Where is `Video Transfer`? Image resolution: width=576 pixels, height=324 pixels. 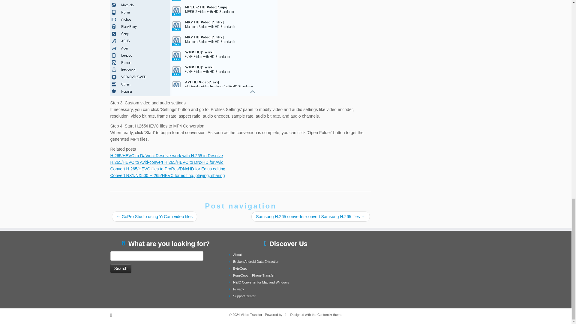 Video Transfer is located at coordinates (251, 314).